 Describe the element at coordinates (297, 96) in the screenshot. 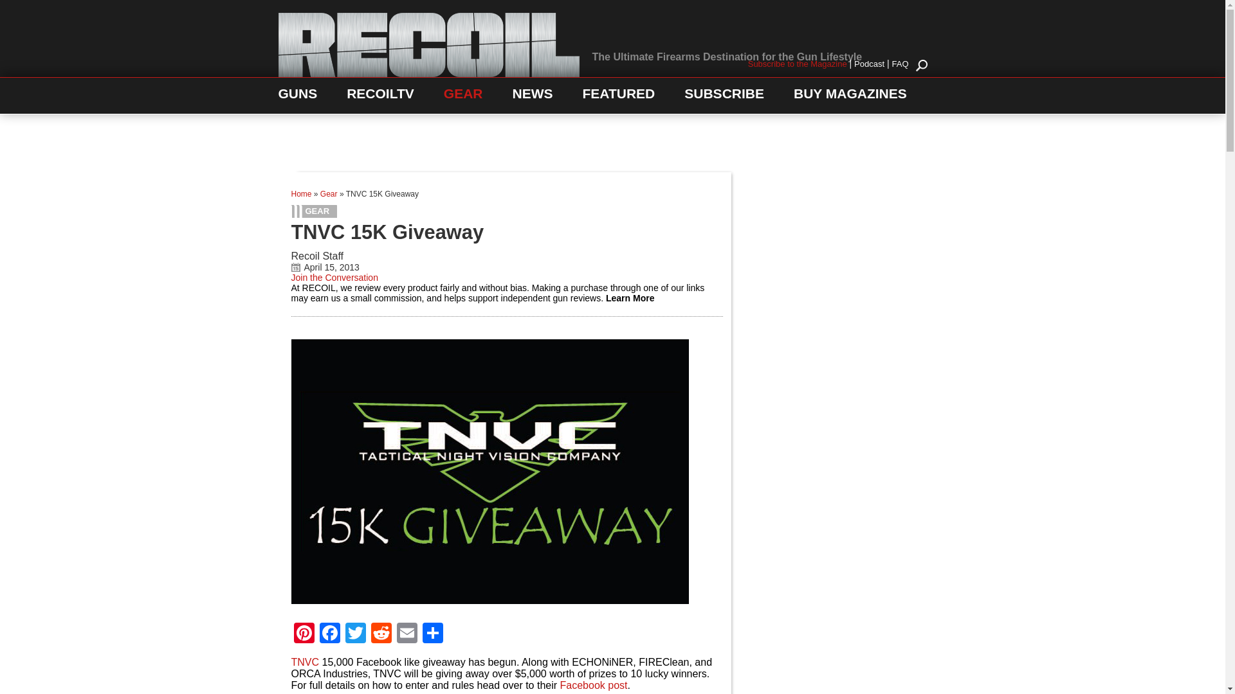

I see `Guns` at that location.